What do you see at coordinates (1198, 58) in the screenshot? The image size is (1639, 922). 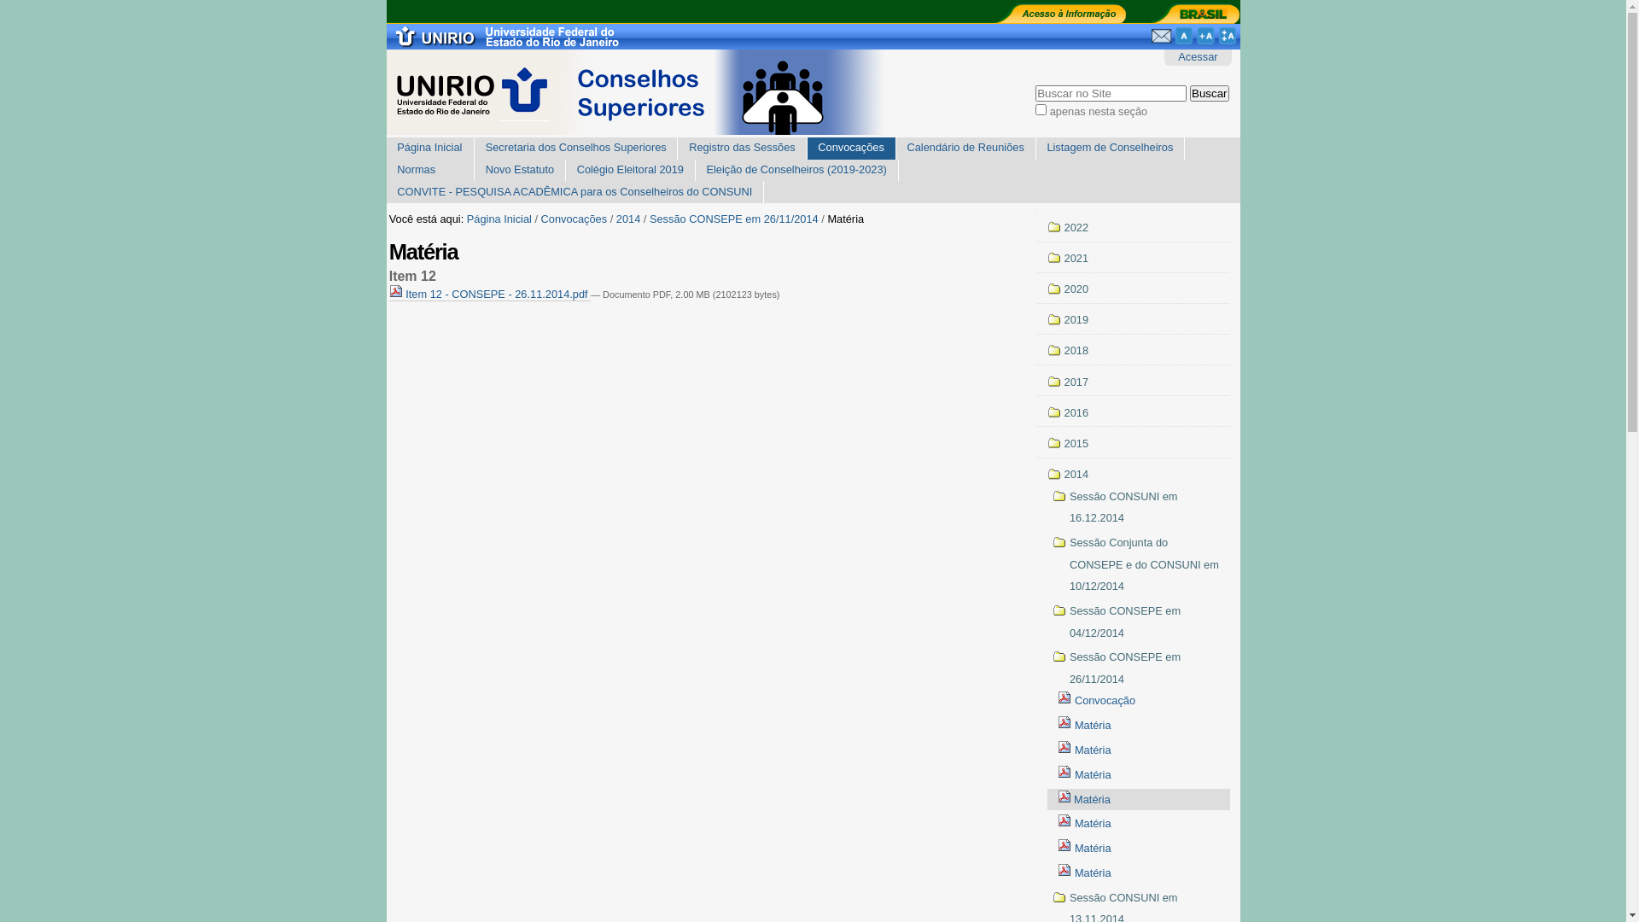 I see `Acessar` at bounding box center [1198, 58].